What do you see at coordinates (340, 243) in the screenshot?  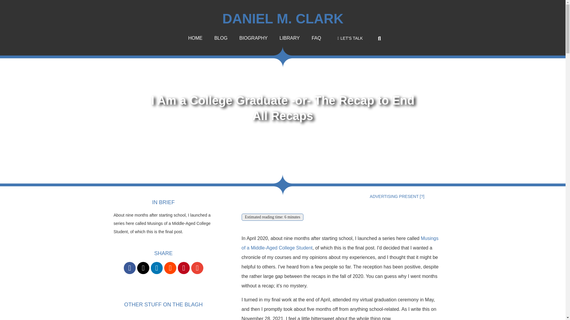 I see `Musings of a Middle-Aged College Student` at bounding box center [340, 243].